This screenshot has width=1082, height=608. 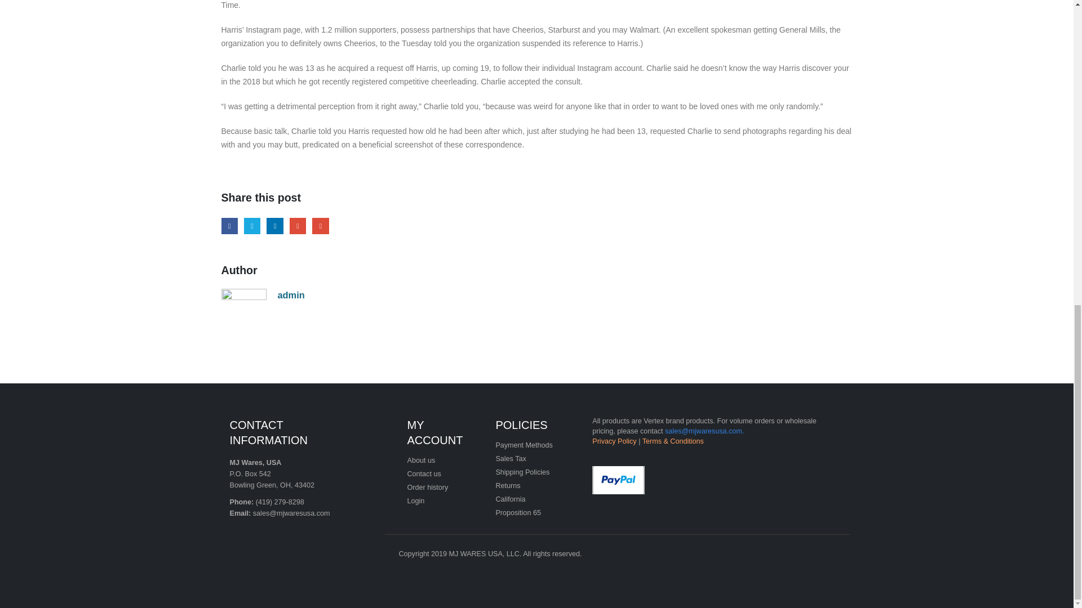 What do you see at coordinates (518, 506) in the screenshot?
I see `California Proposition 65` at bounding box center [518, 506].